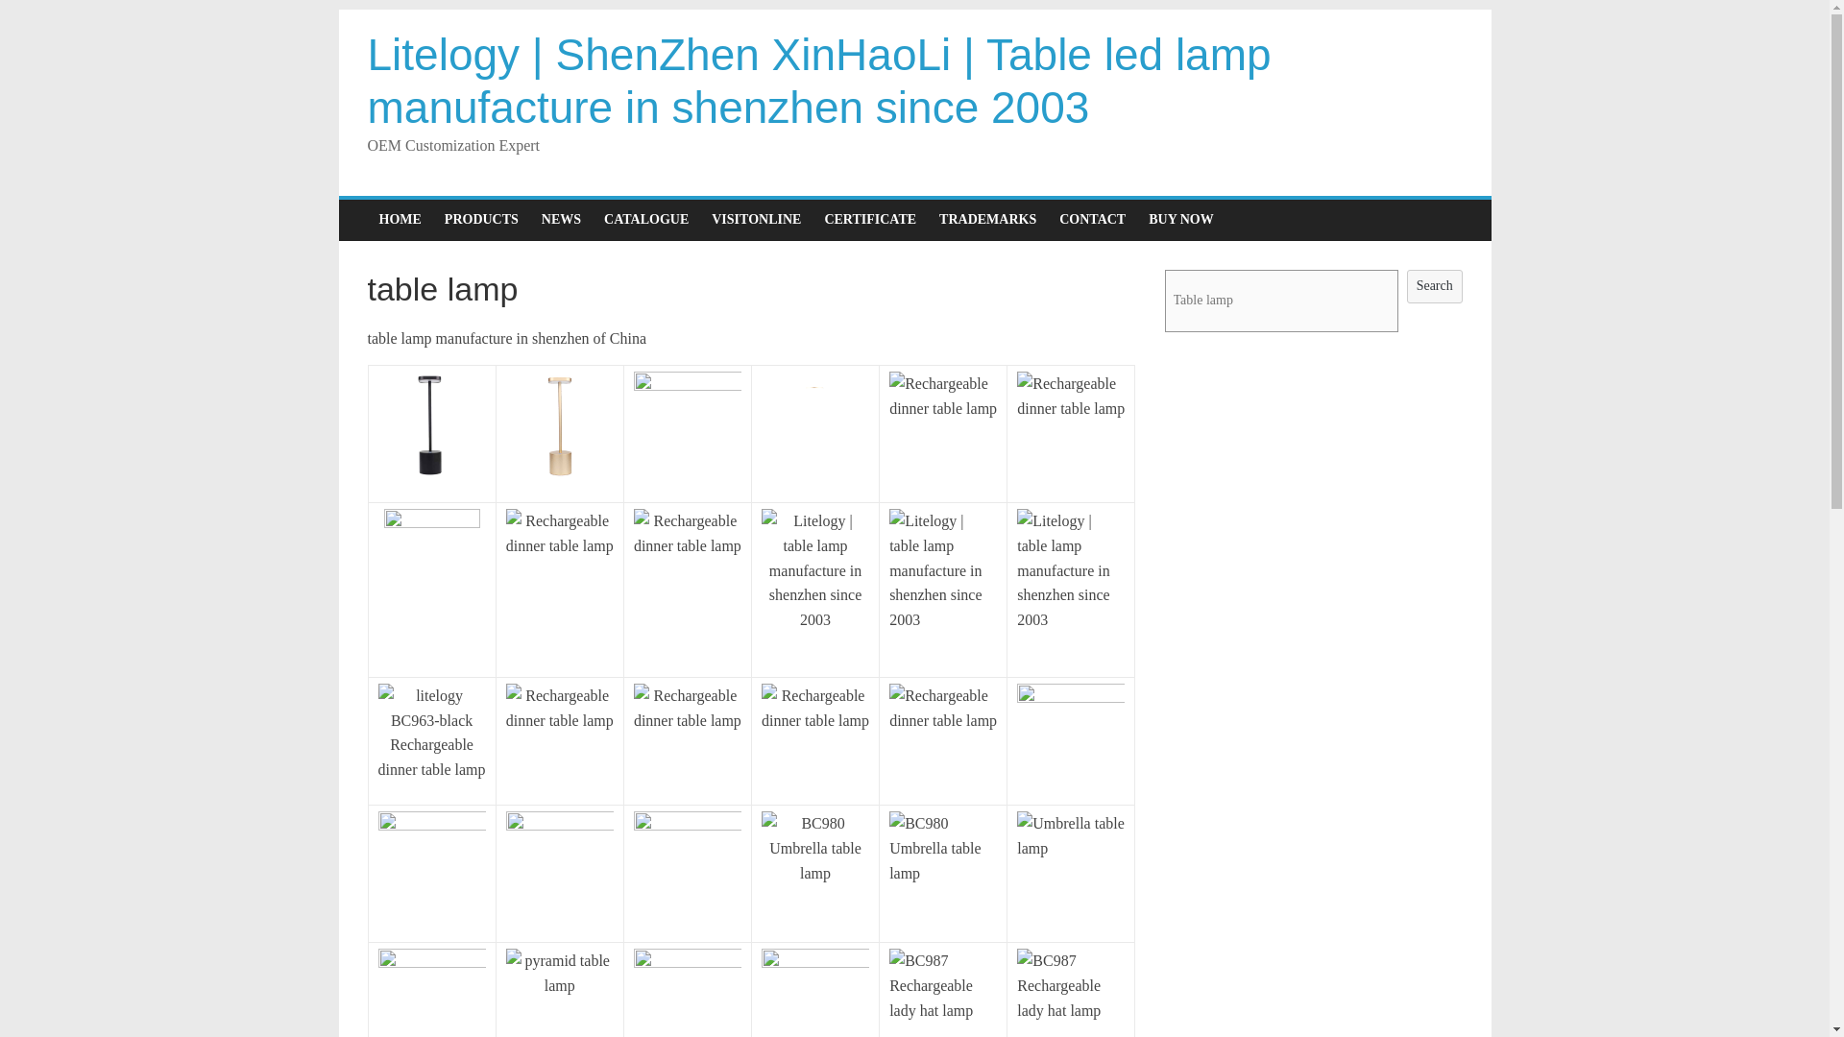 The image size is (1844, 1037). What do you see at coordinates (482, 219) in the screenshot?
I see `PRODUCTS` at bounding box center [482, 219].